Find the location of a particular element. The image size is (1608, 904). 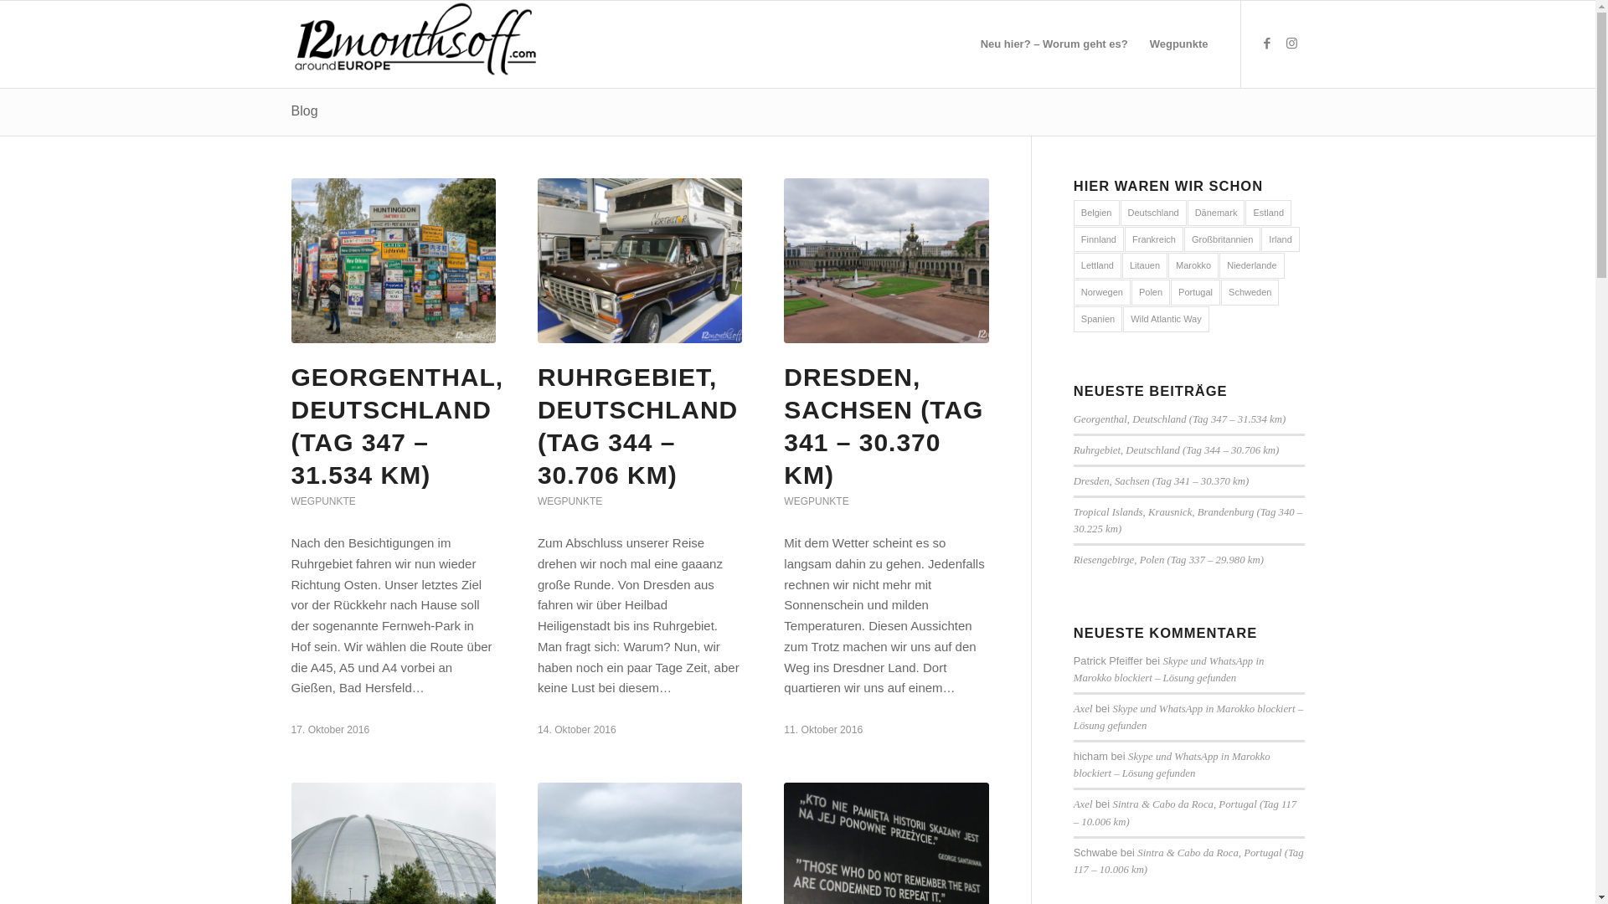

Norwegen is located at coordinates (1102, 293).